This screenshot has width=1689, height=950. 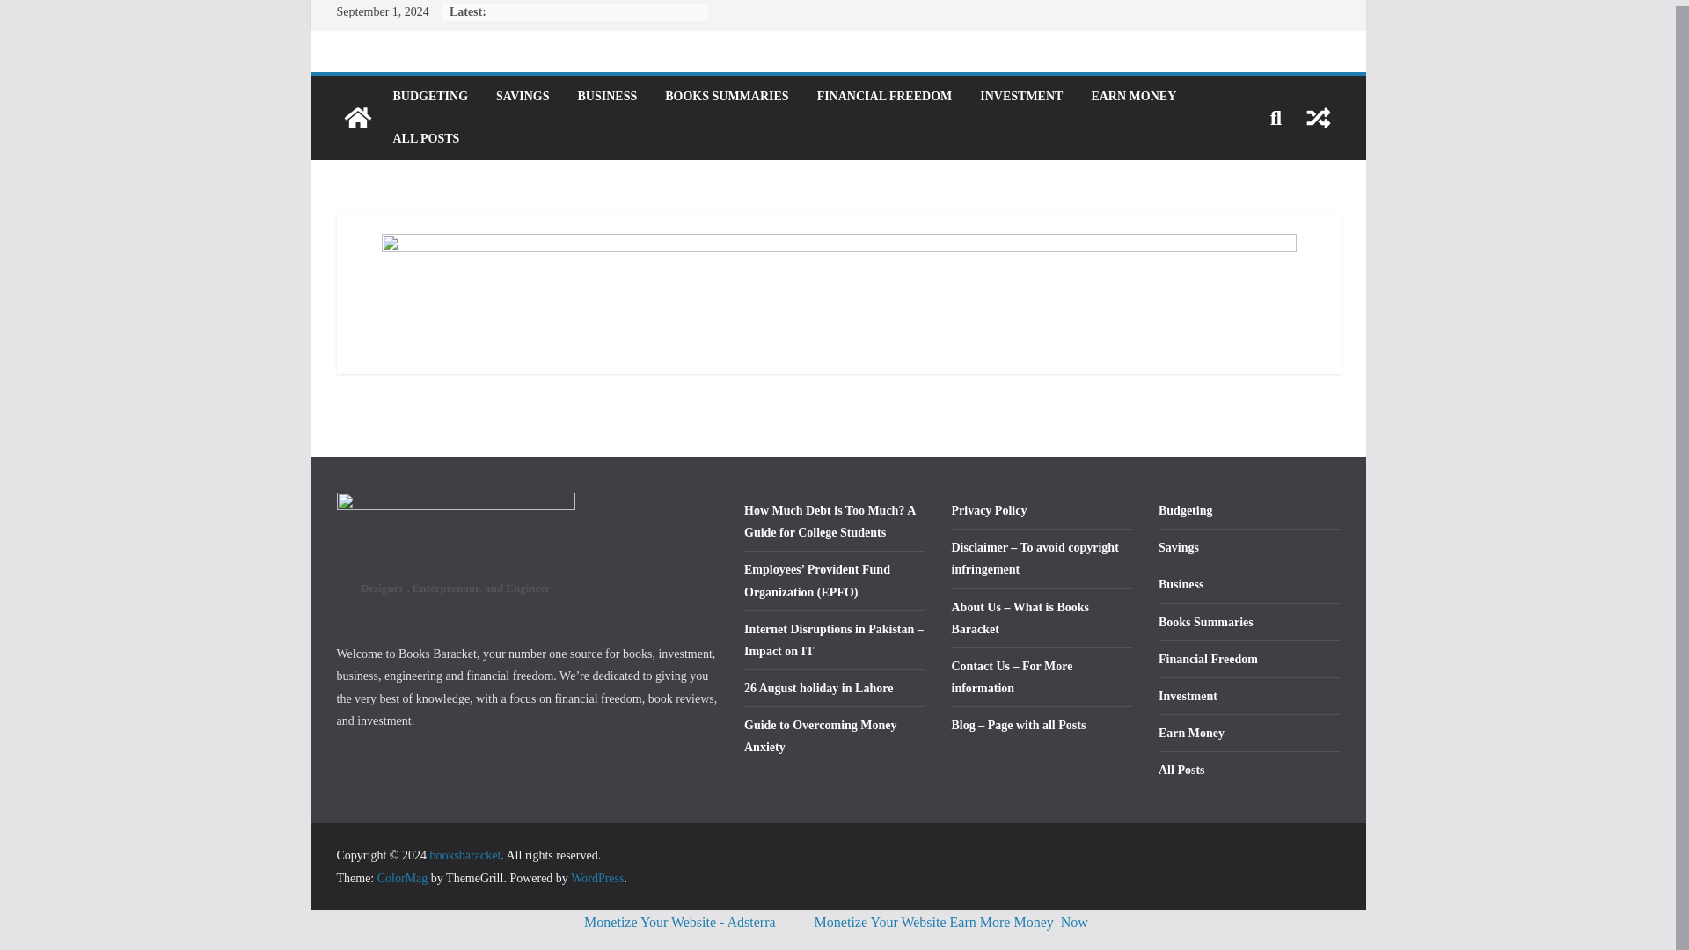 I want to click on Budgeting, so click(x=1186, y=510).